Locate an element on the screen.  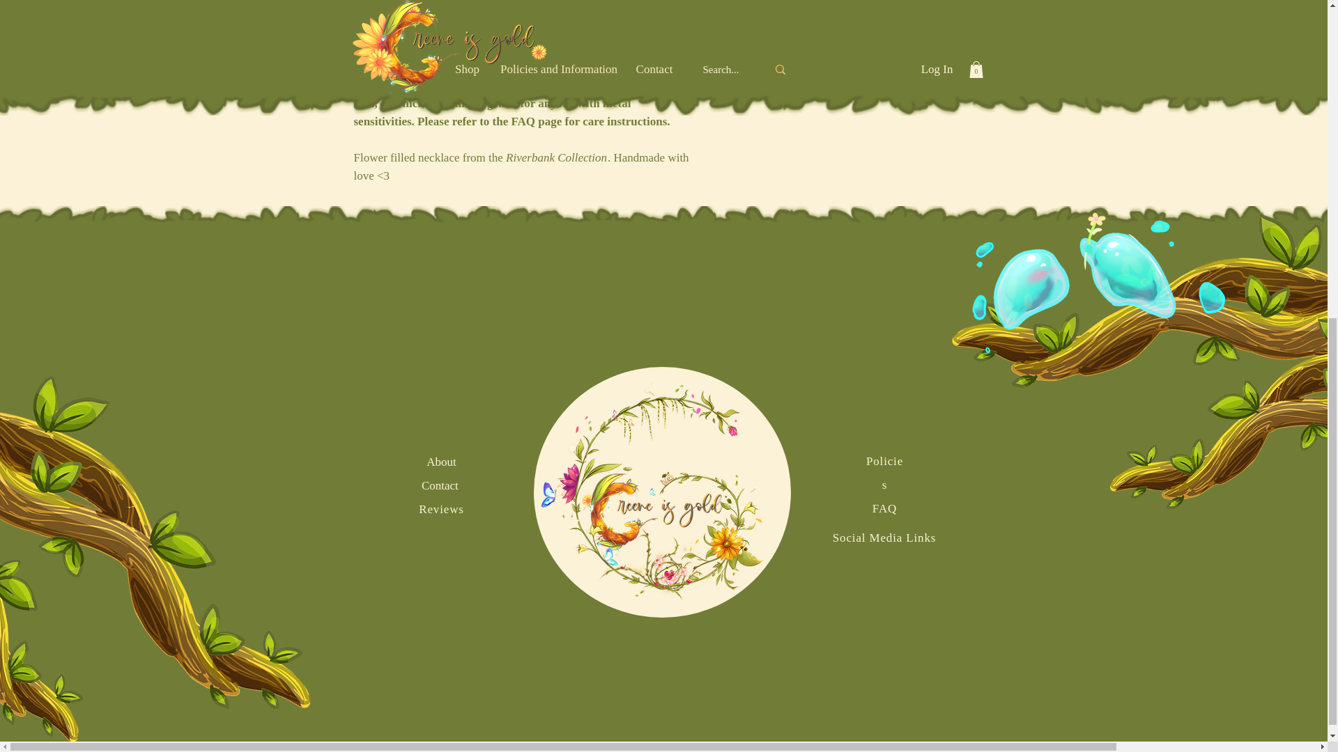
slime1.png is located at coordinates (1098, 283).